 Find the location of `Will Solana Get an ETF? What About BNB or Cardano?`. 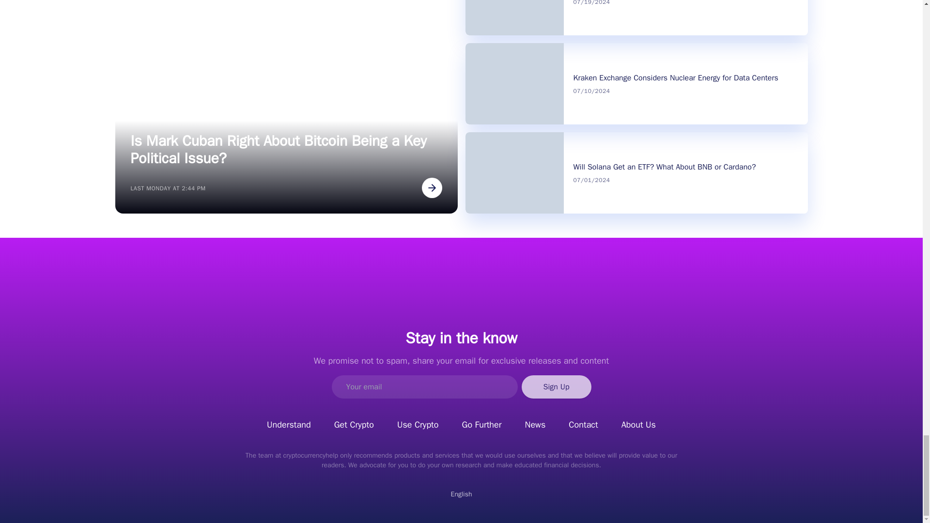

Will Solana Get an ETF? What About BNB or Cardano? is located at coordinates (665, 167).